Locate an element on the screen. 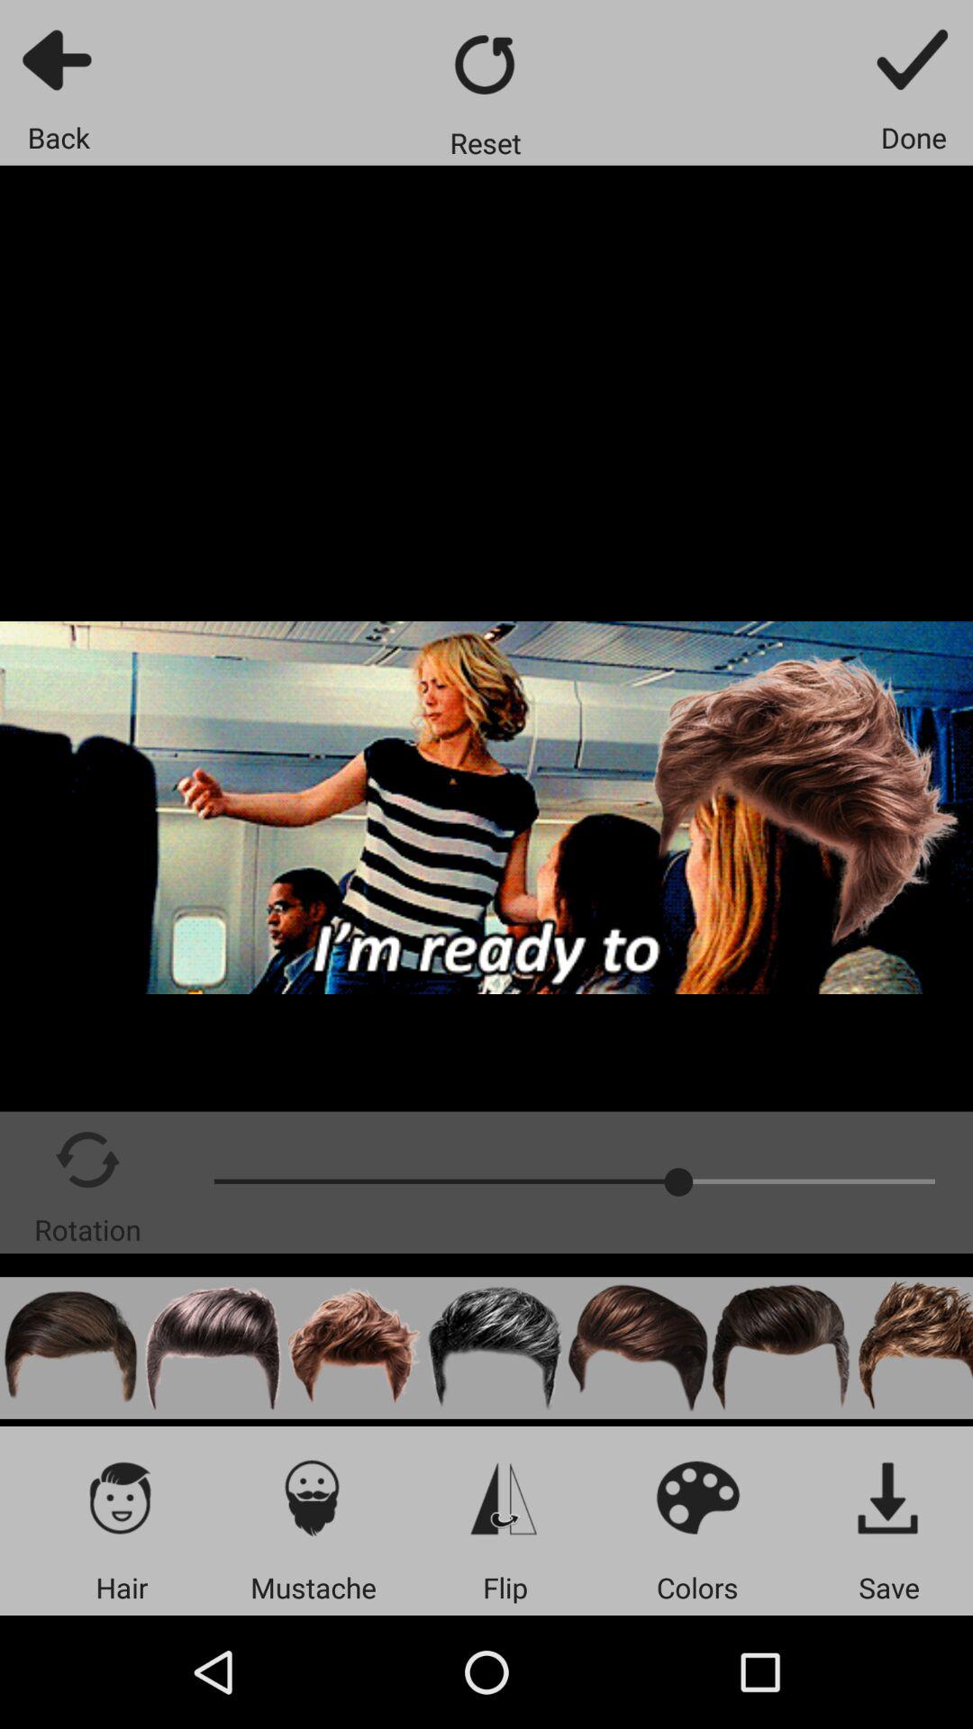  backward is located at coordinates (59, 59).